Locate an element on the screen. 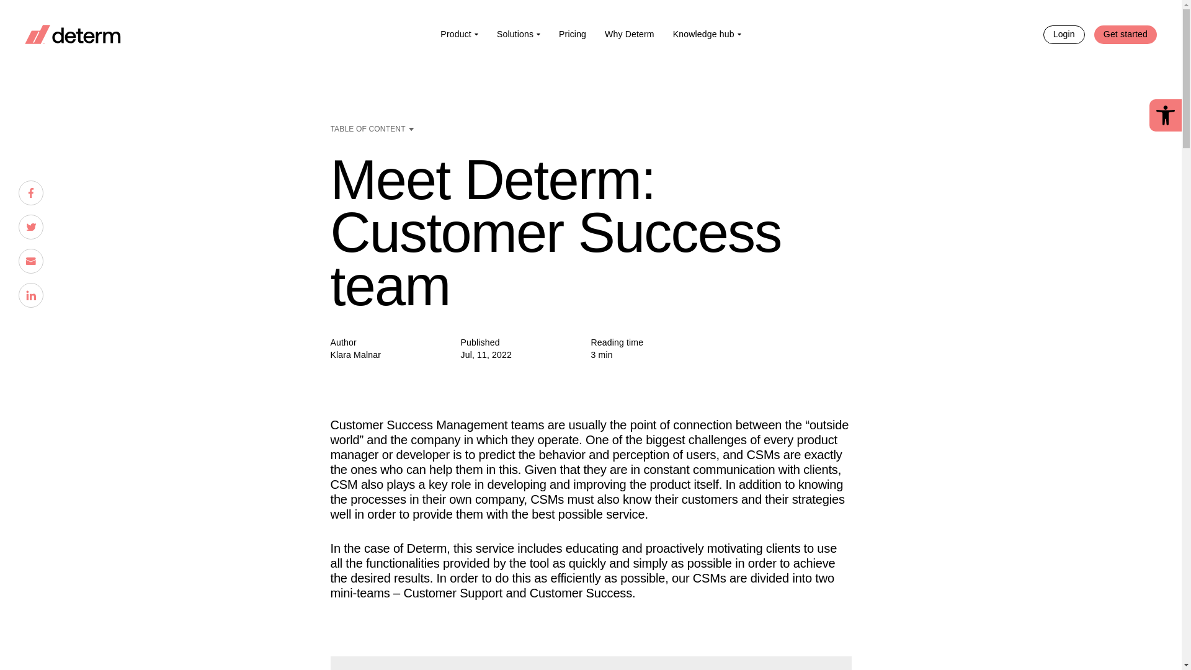 Image resolution: width=1191 pixels, height=670 pixels. Knowledge hub is located at coordinates (707, 33).